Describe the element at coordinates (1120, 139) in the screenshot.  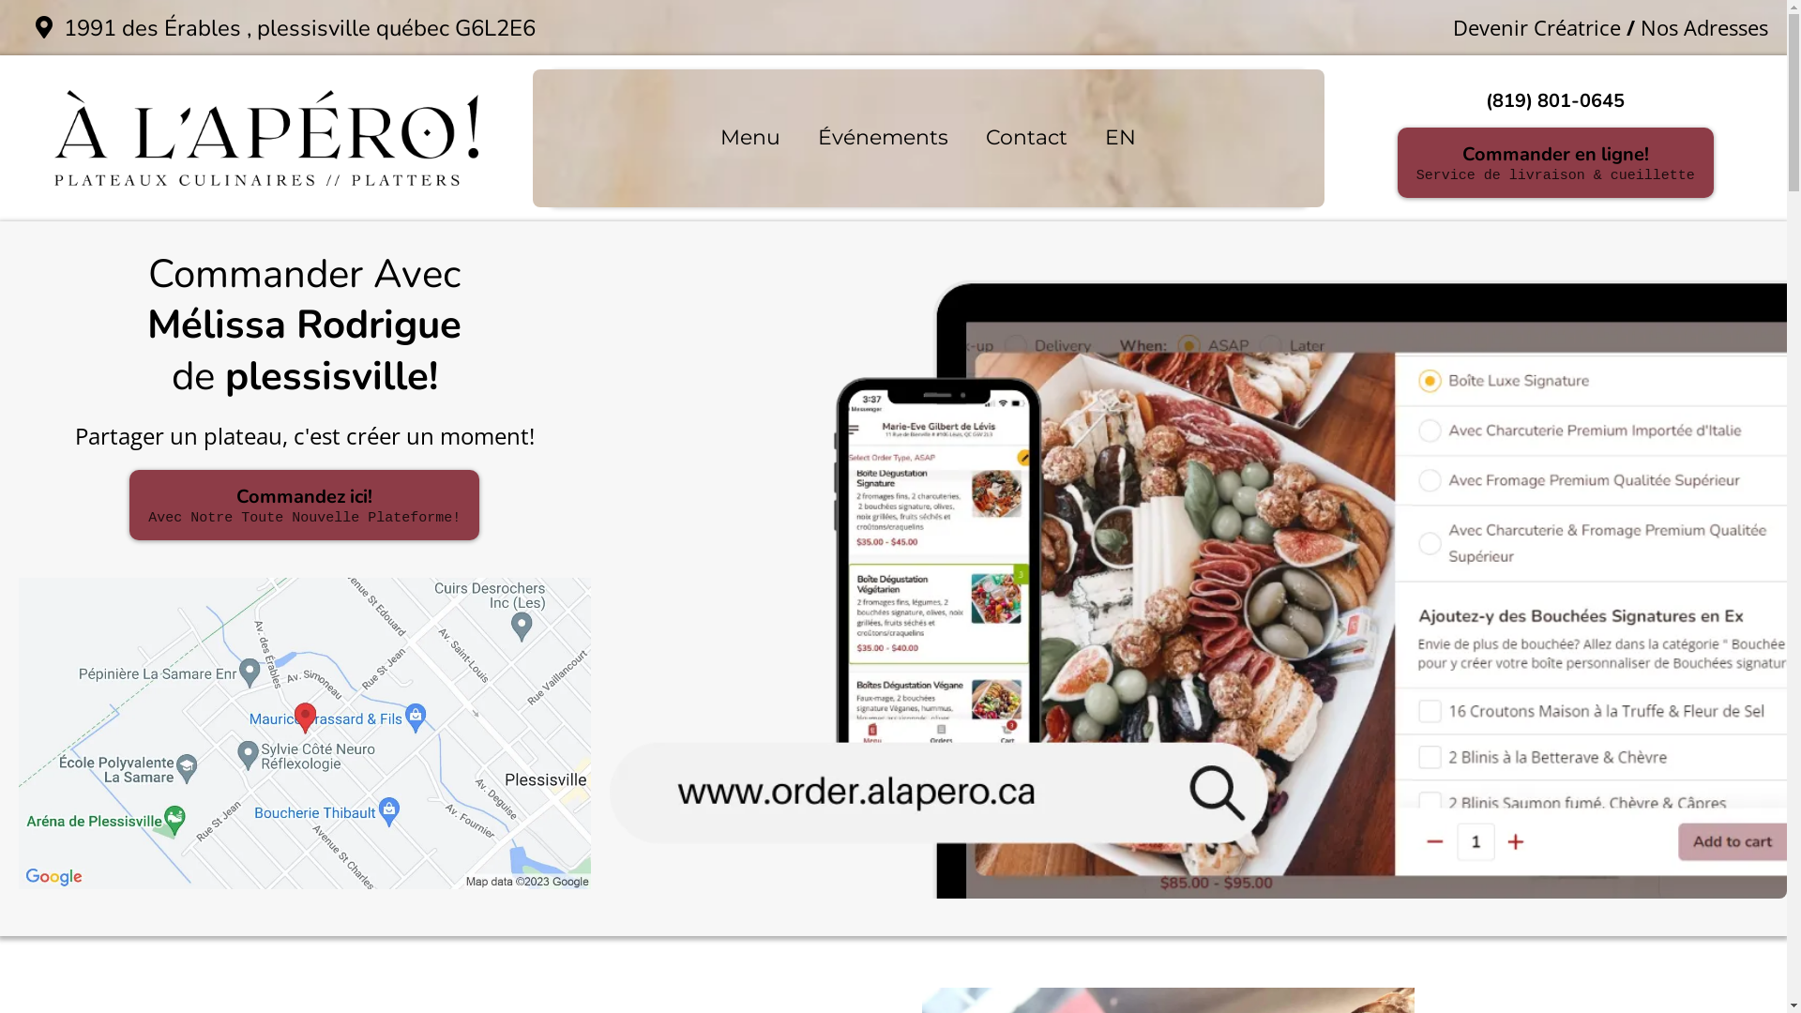
I see `EN` at that location.